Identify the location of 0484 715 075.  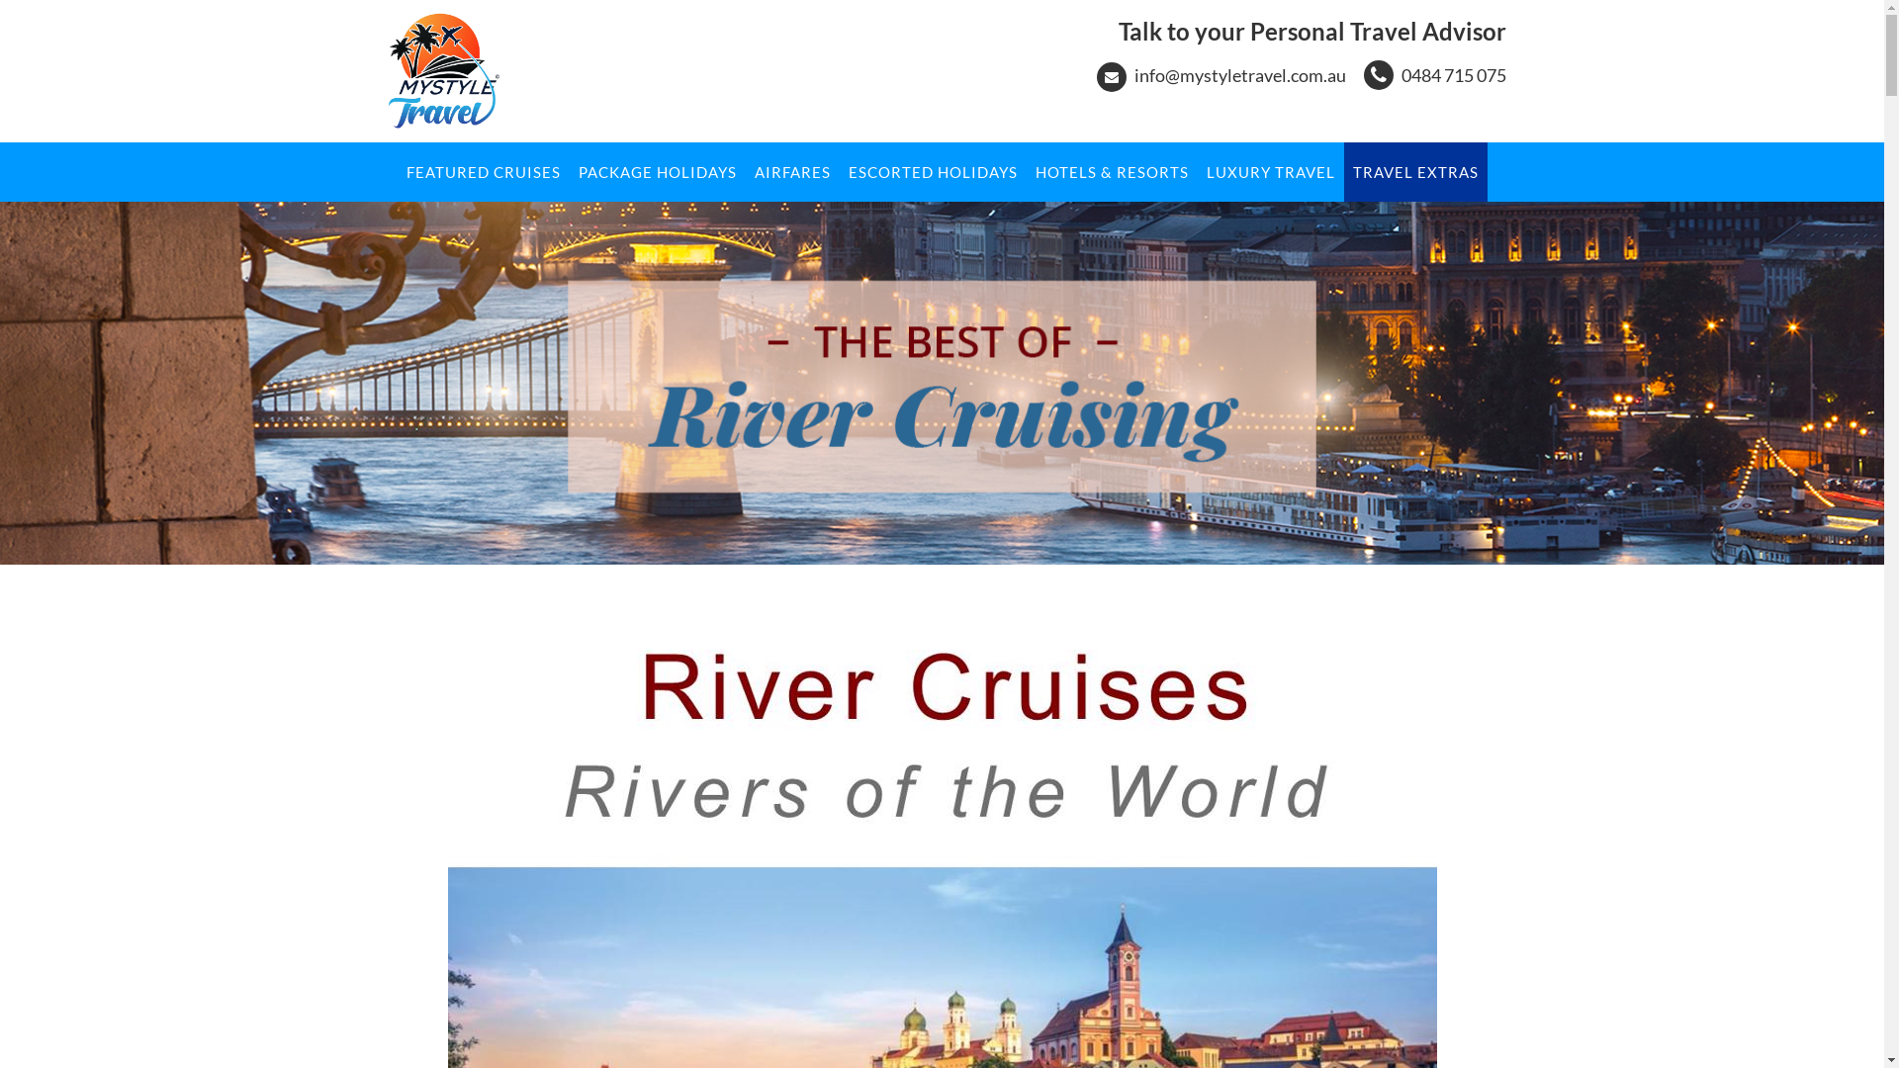
(1453, 75).